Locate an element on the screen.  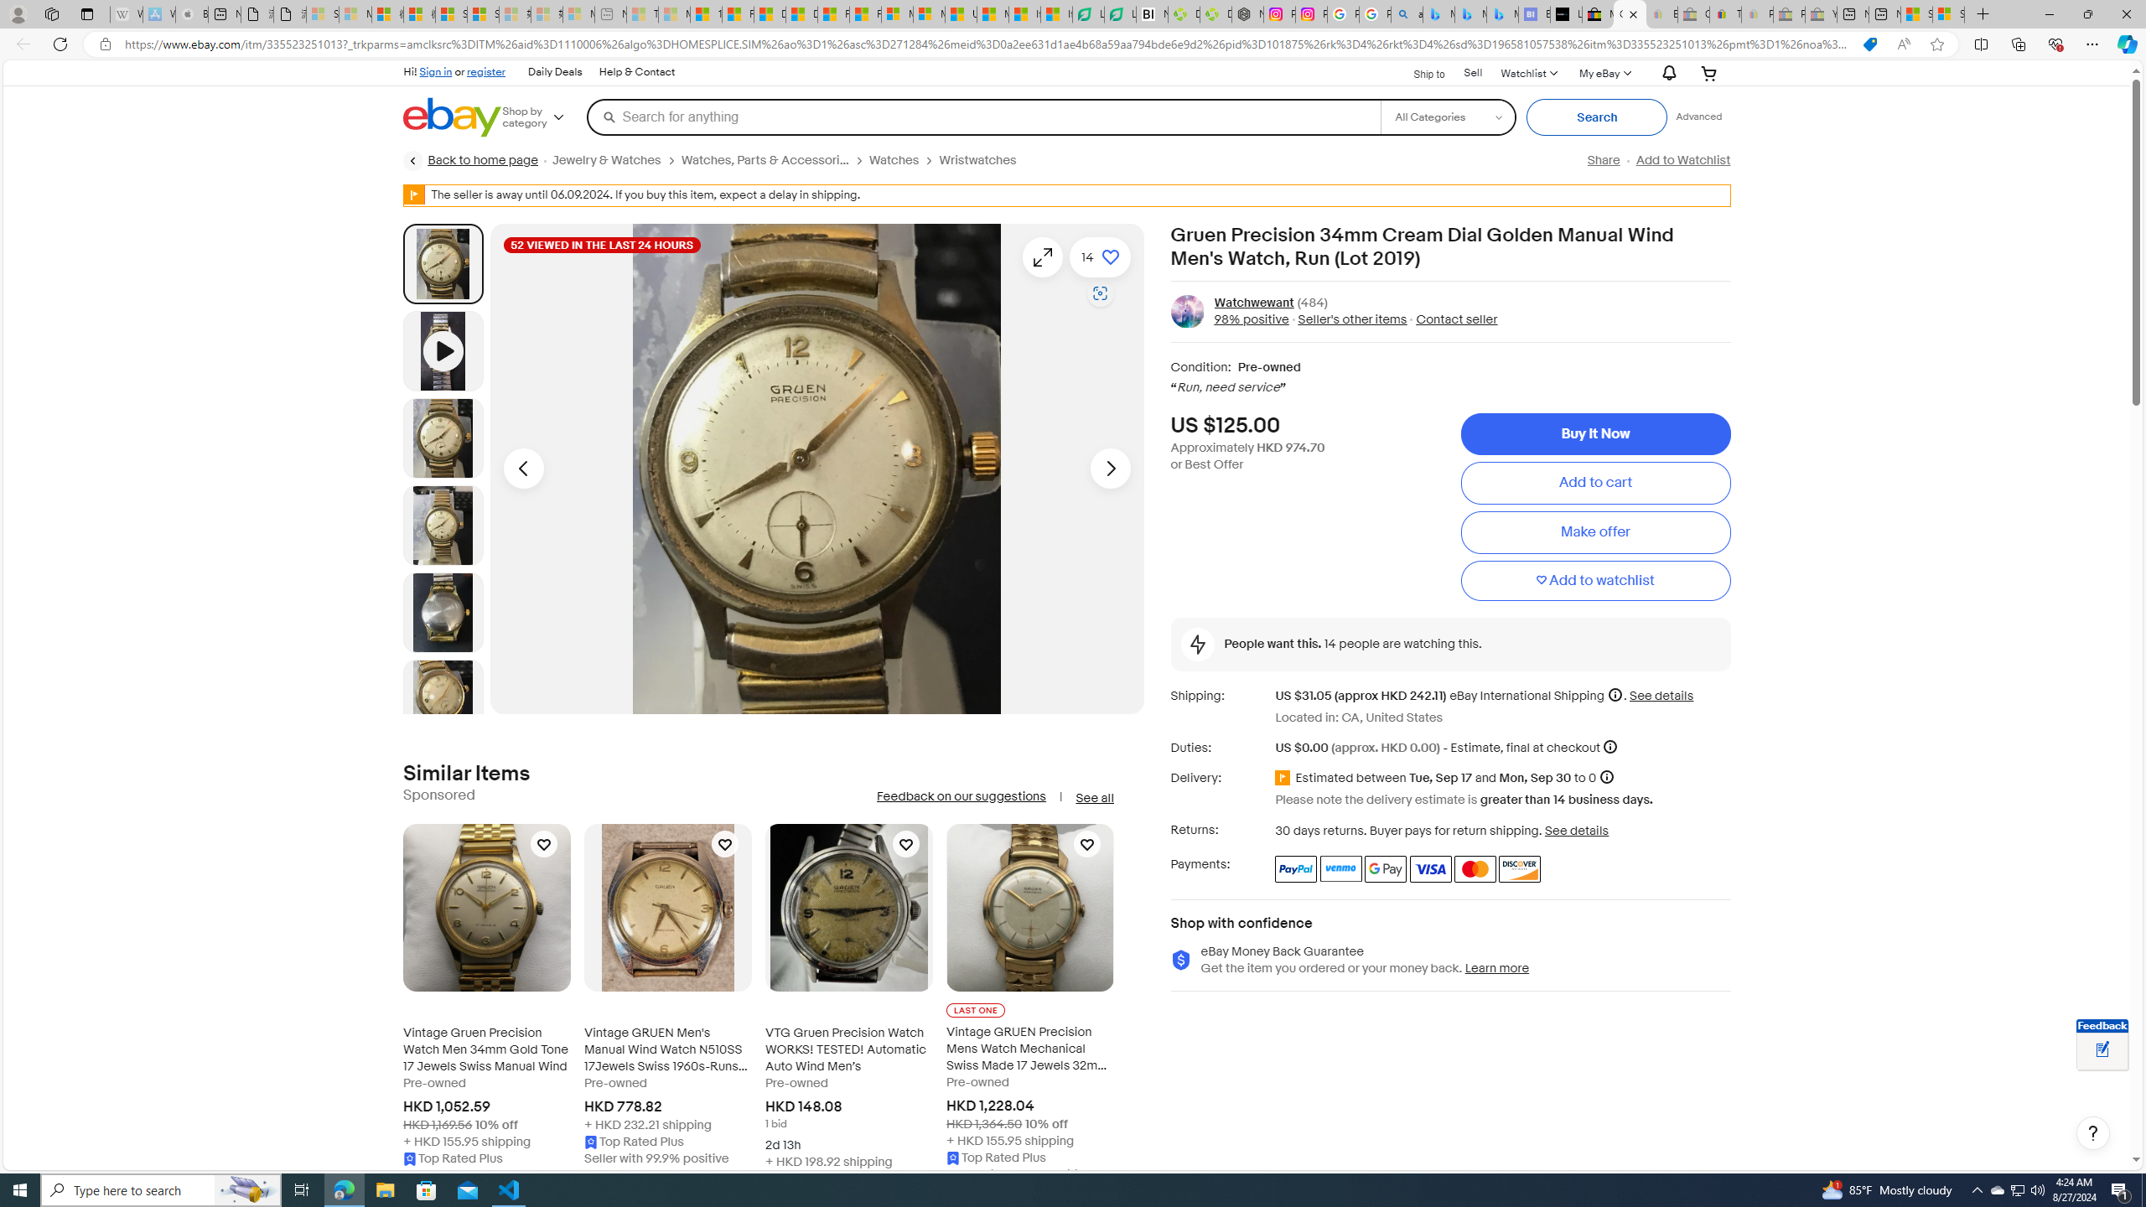
Add to Watchlist is located at coordinates (1683, 160).